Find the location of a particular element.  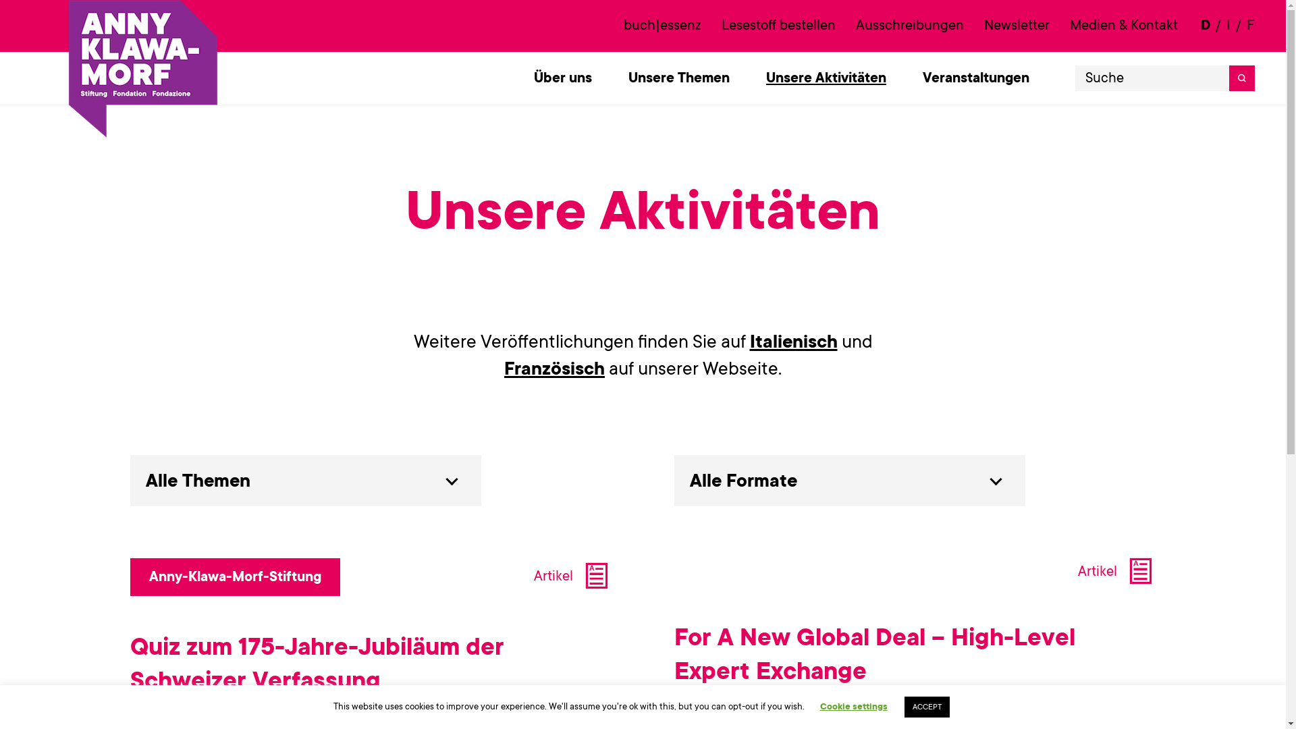

Newsletter is located at coordinates (1017, 26).